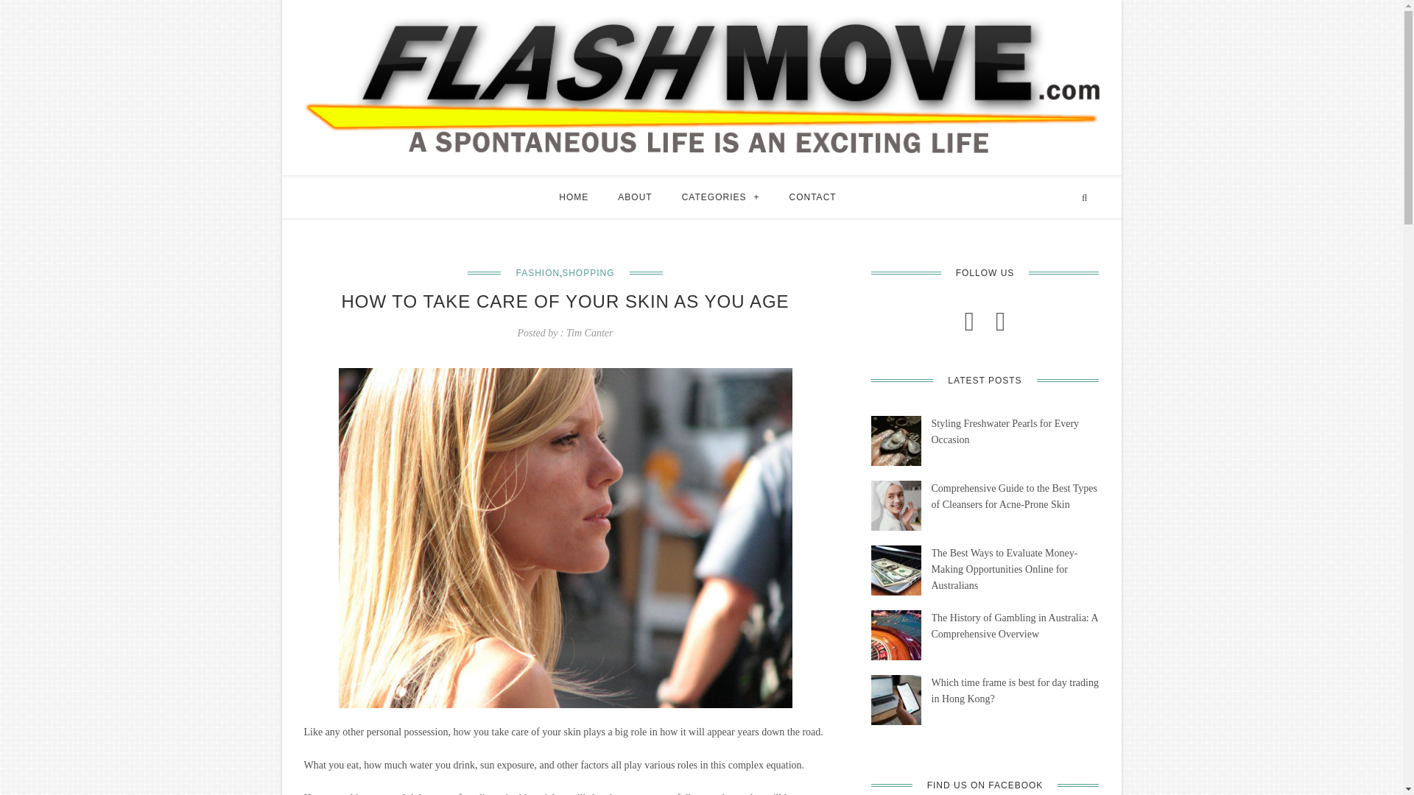  I want to click on Posts by Tim Canter, so click(589, 333).